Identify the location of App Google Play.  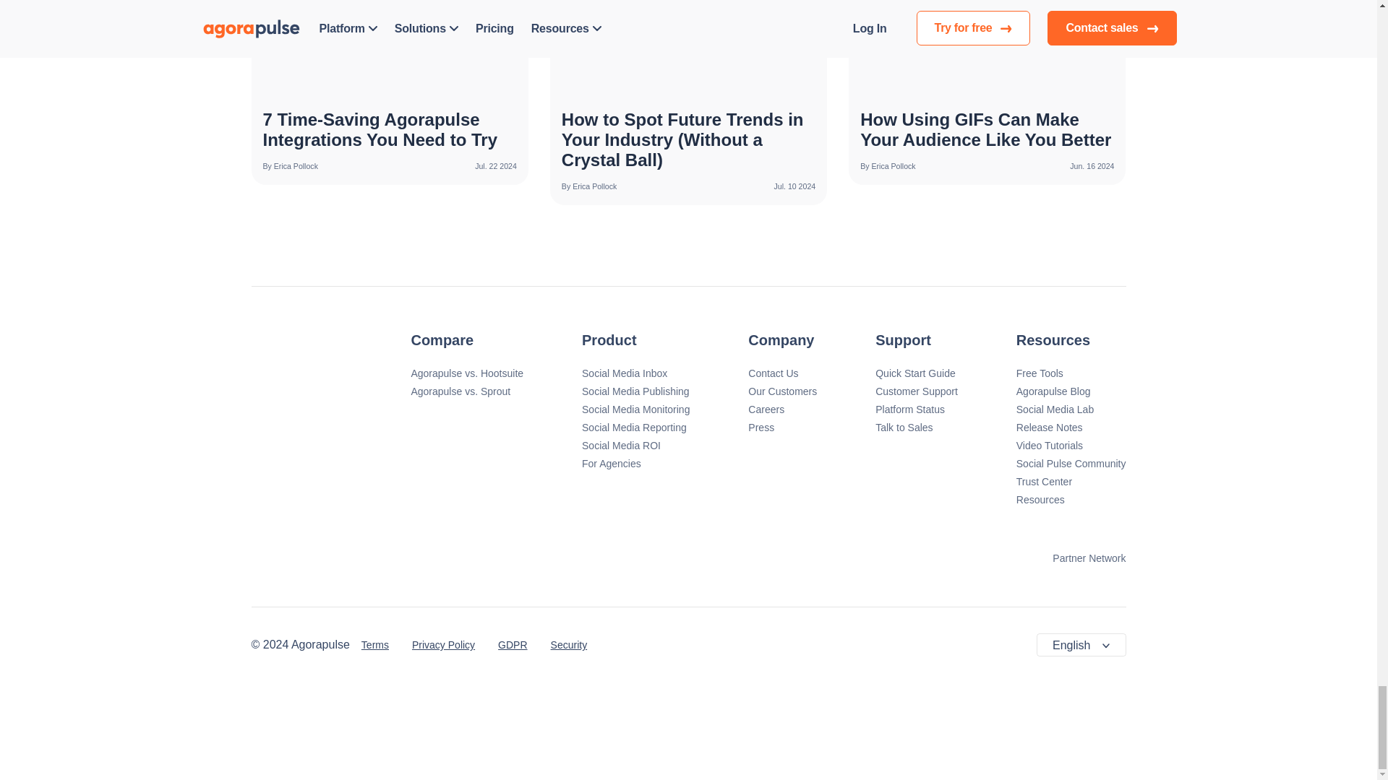
(319, 556).